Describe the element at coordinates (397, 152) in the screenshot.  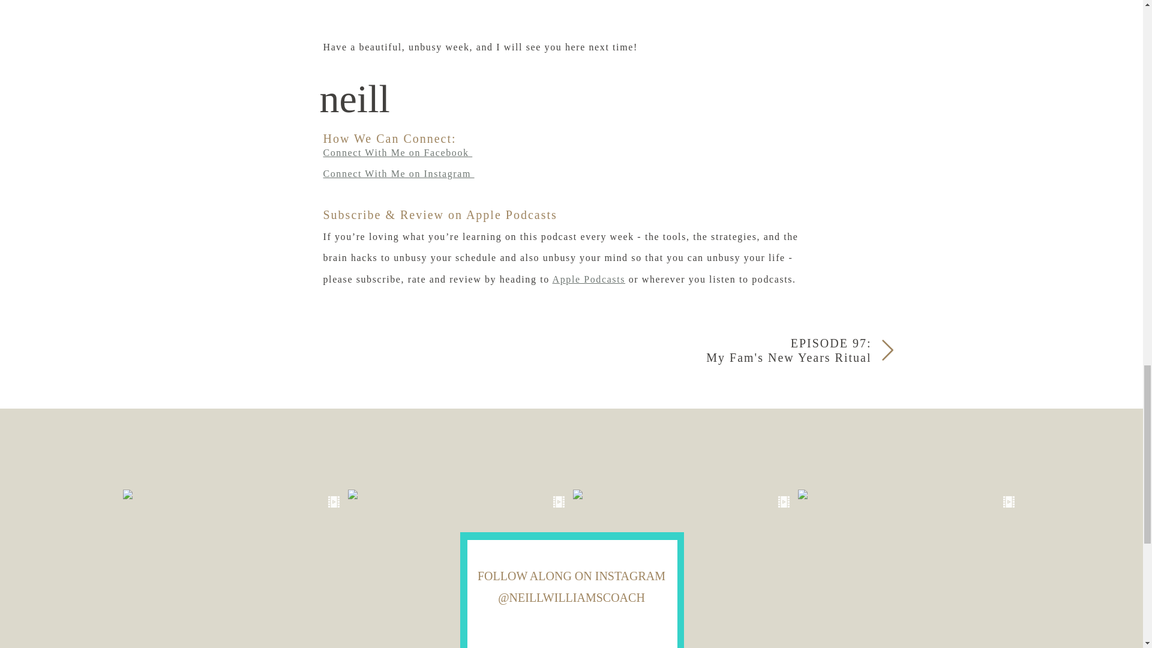
I see `Connect With Me on Facebook ` at that location.